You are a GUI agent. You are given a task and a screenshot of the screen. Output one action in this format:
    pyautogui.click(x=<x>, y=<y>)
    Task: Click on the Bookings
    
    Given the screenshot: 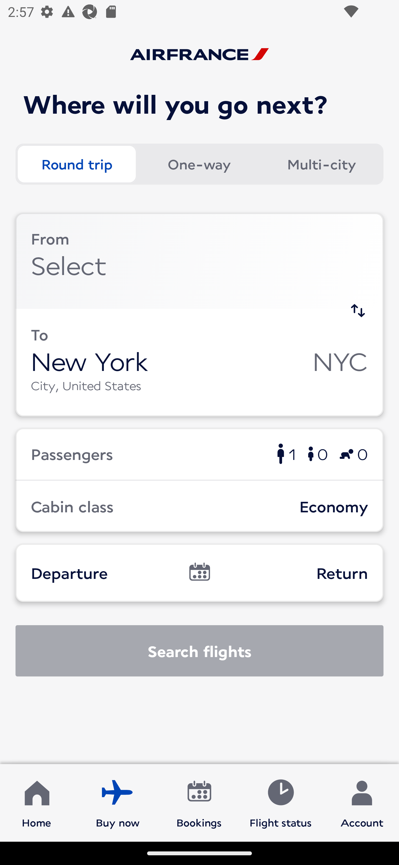 What is the action you would take?
    pyautogui.click(x=199, y=802)
    